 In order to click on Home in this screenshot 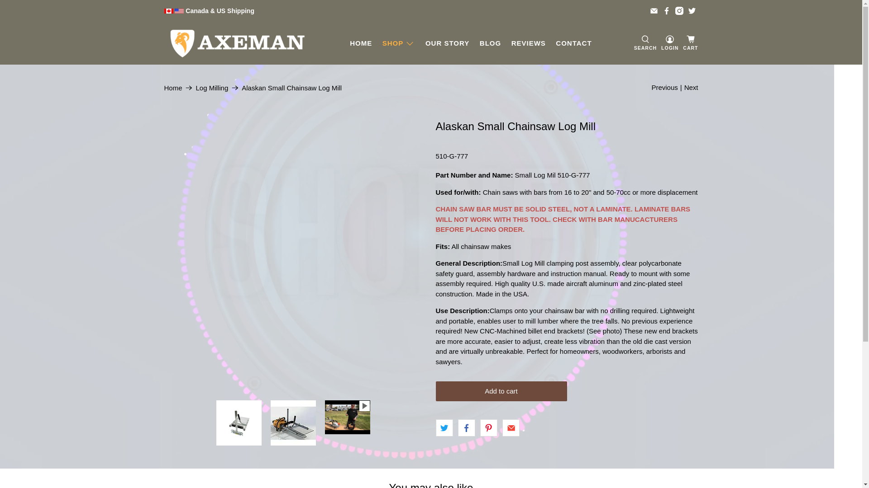, I will do `click(173, 88)`.